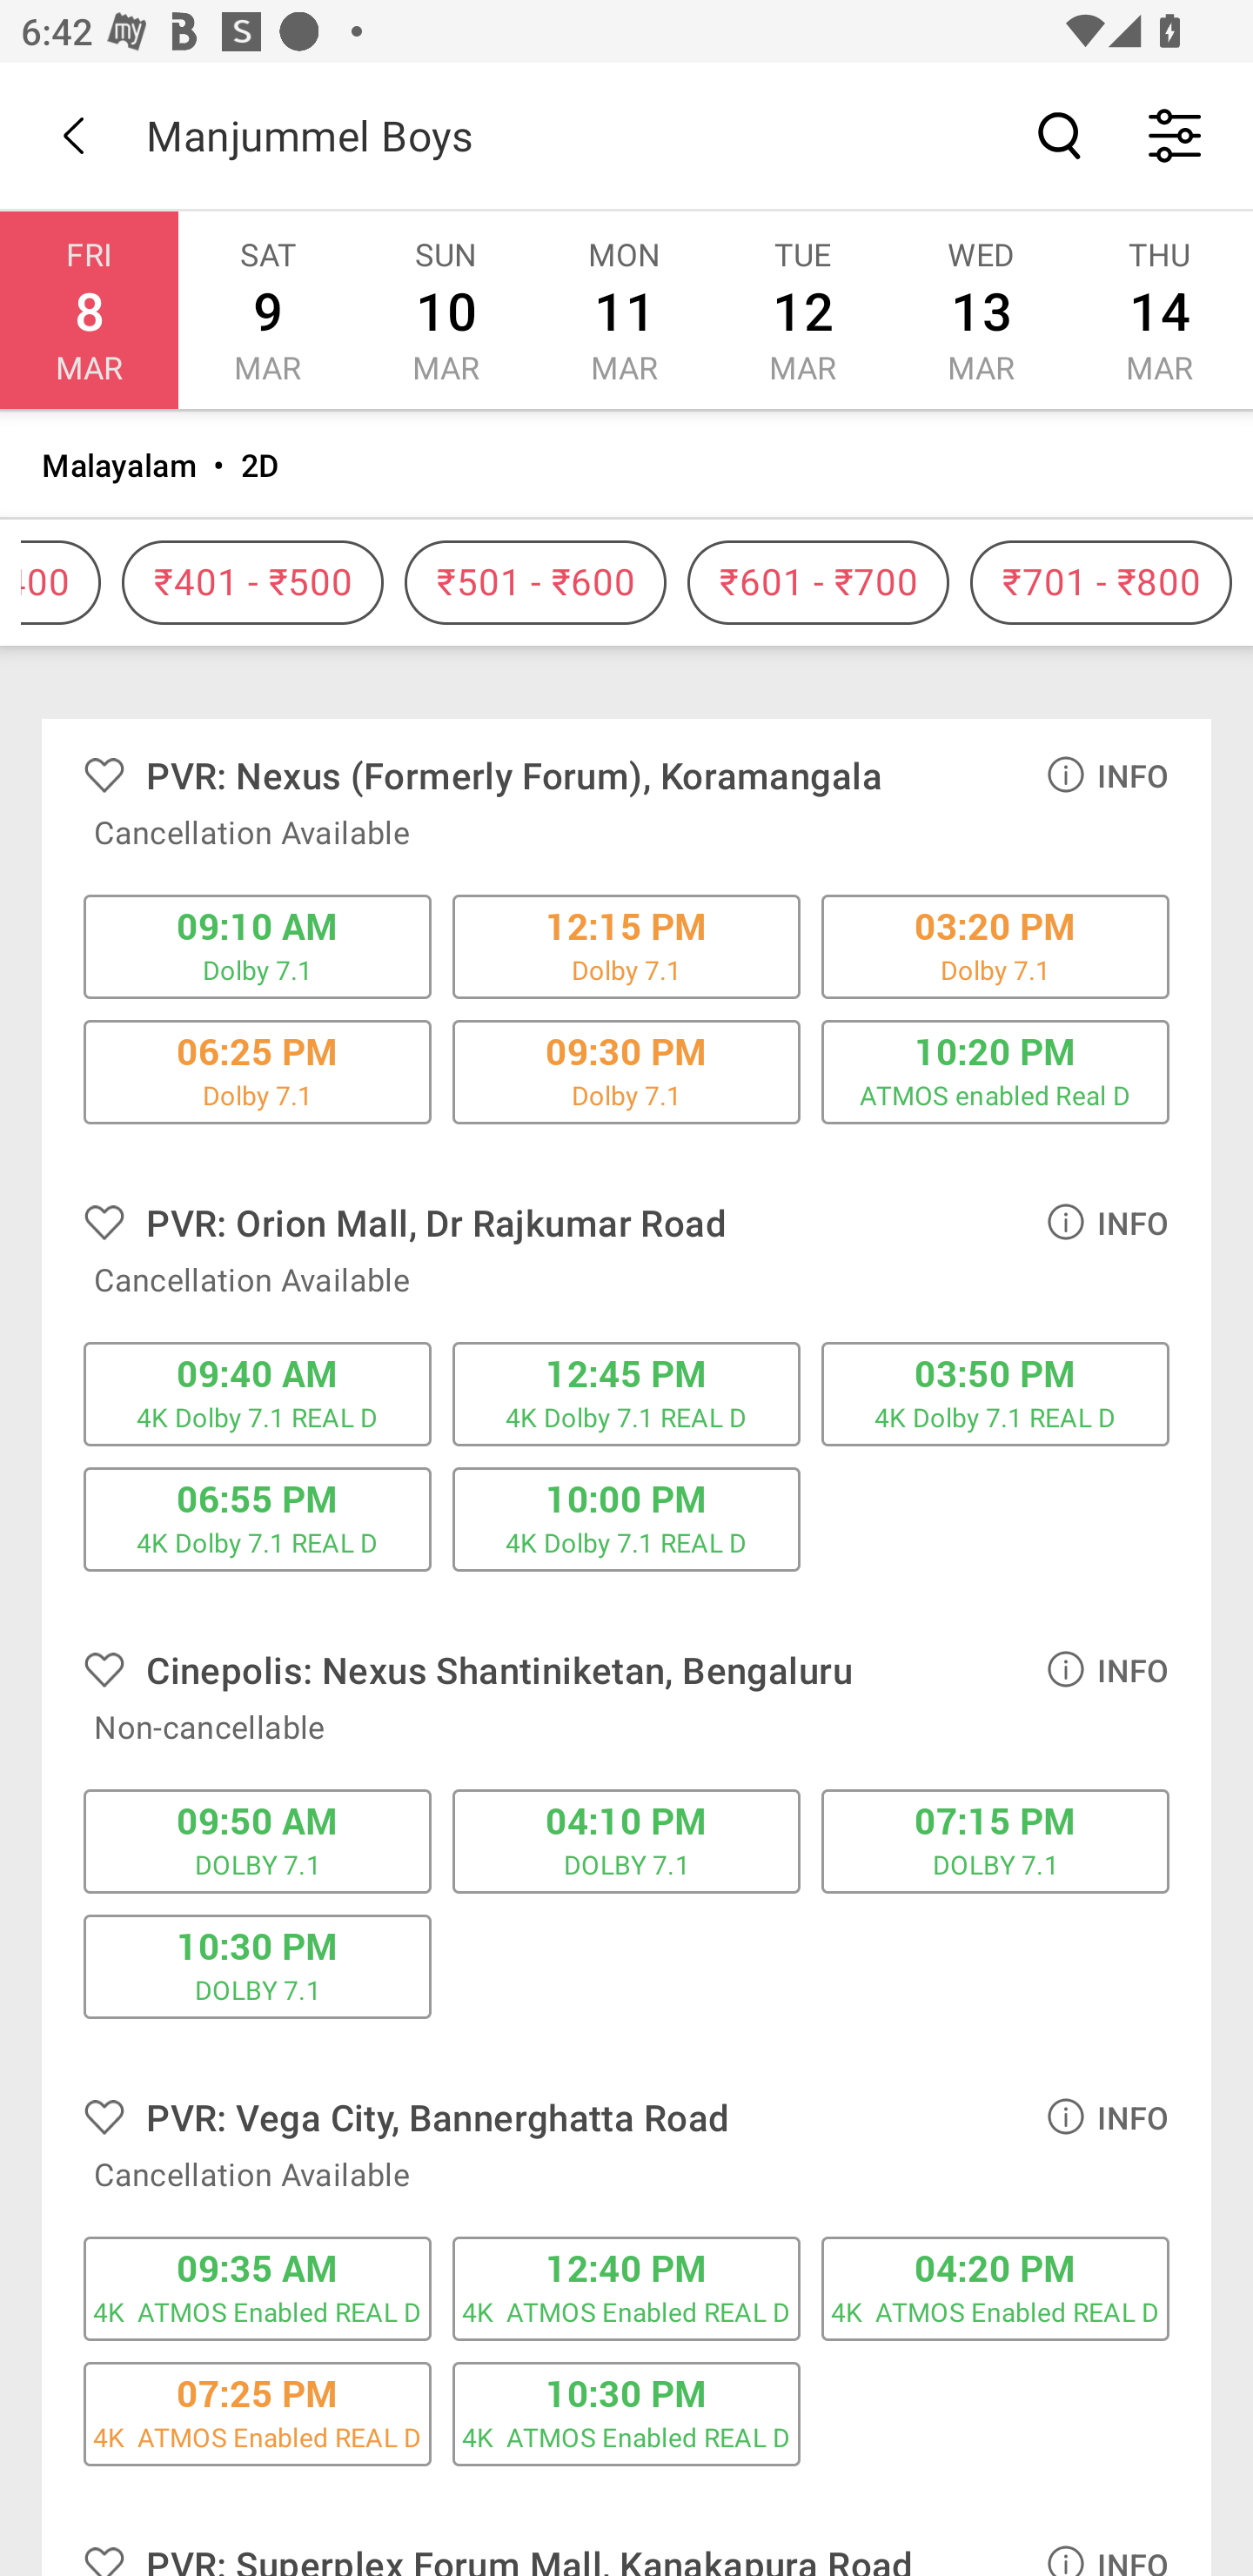  What do you see at coordinates (1100, 583) in the screenshot?
I see `₹701 - ₹800` at bounding box center [1100, 583].